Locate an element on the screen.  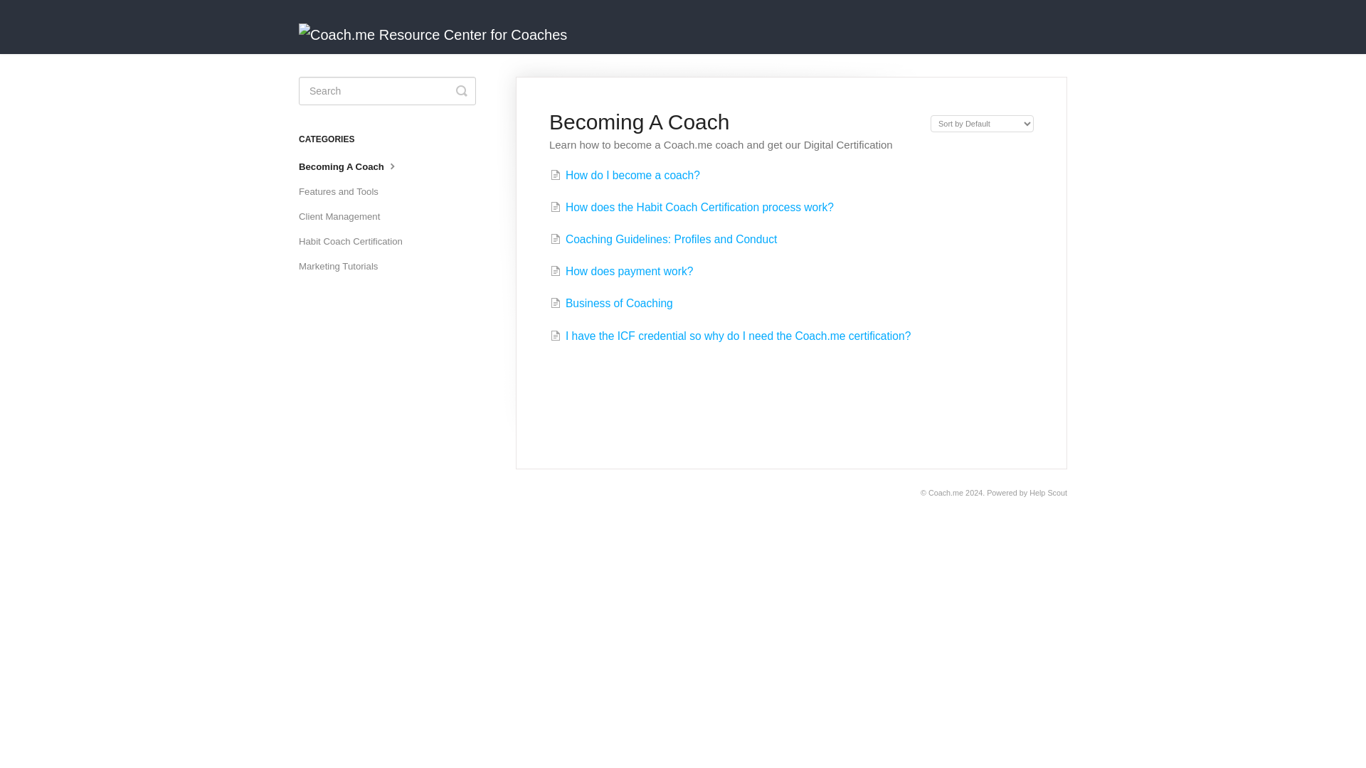
Becoming A Coach is located at coordinates (354, 166).